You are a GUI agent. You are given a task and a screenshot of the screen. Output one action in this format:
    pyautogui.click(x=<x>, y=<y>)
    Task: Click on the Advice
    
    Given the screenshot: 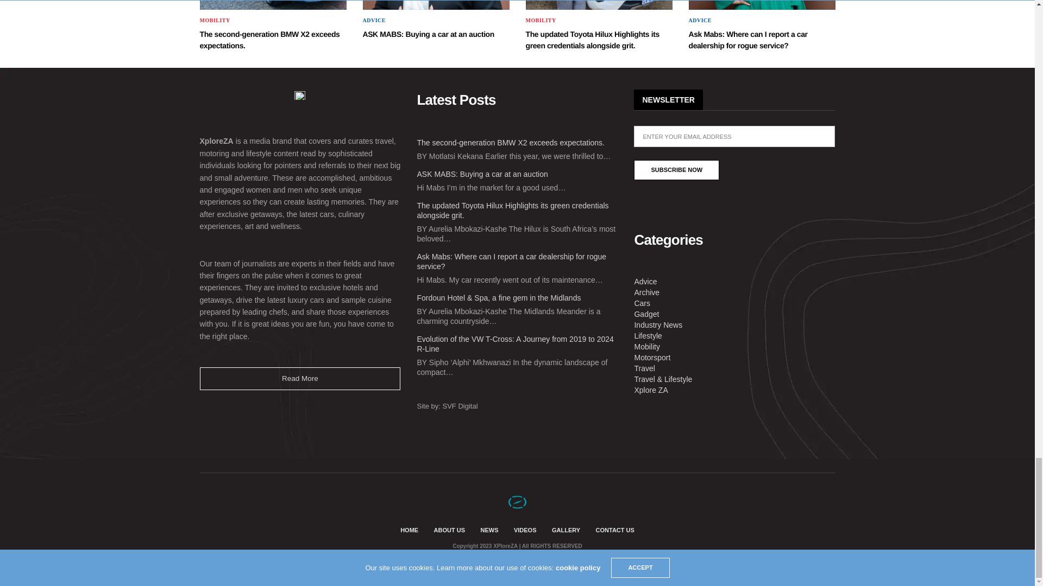 What is the action you would take?
    pyautogui.click(x=374, y=21)
    